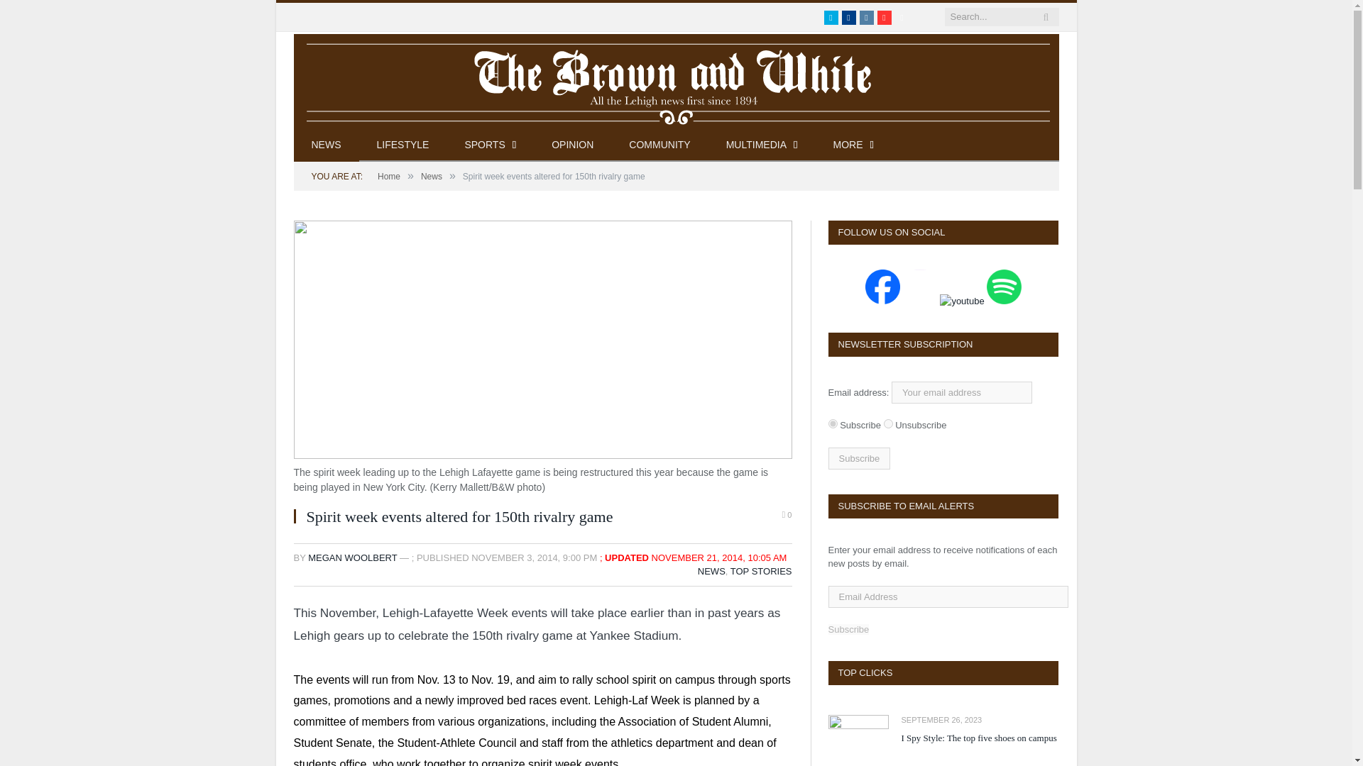  Describe the element at coordinates (327, 145) in the screenshot. I see `NEWS` at that location.